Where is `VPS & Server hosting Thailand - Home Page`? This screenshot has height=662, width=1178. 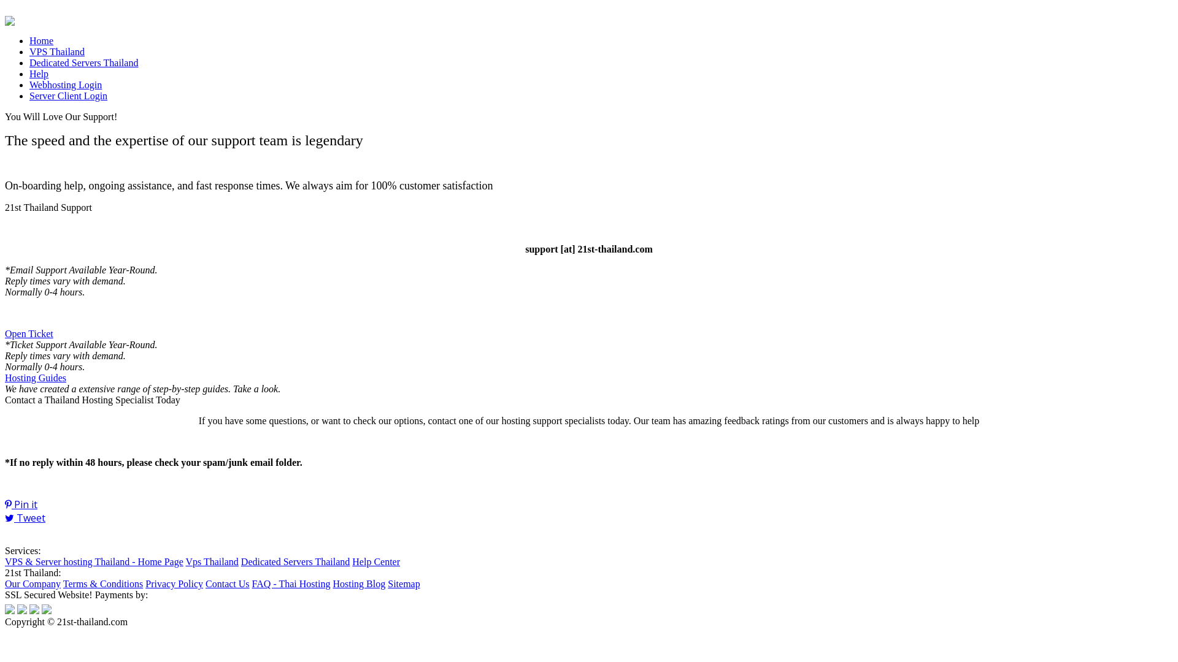 VPS & Server hosting Thailand - Home Page is located at coordinates (94, 561).